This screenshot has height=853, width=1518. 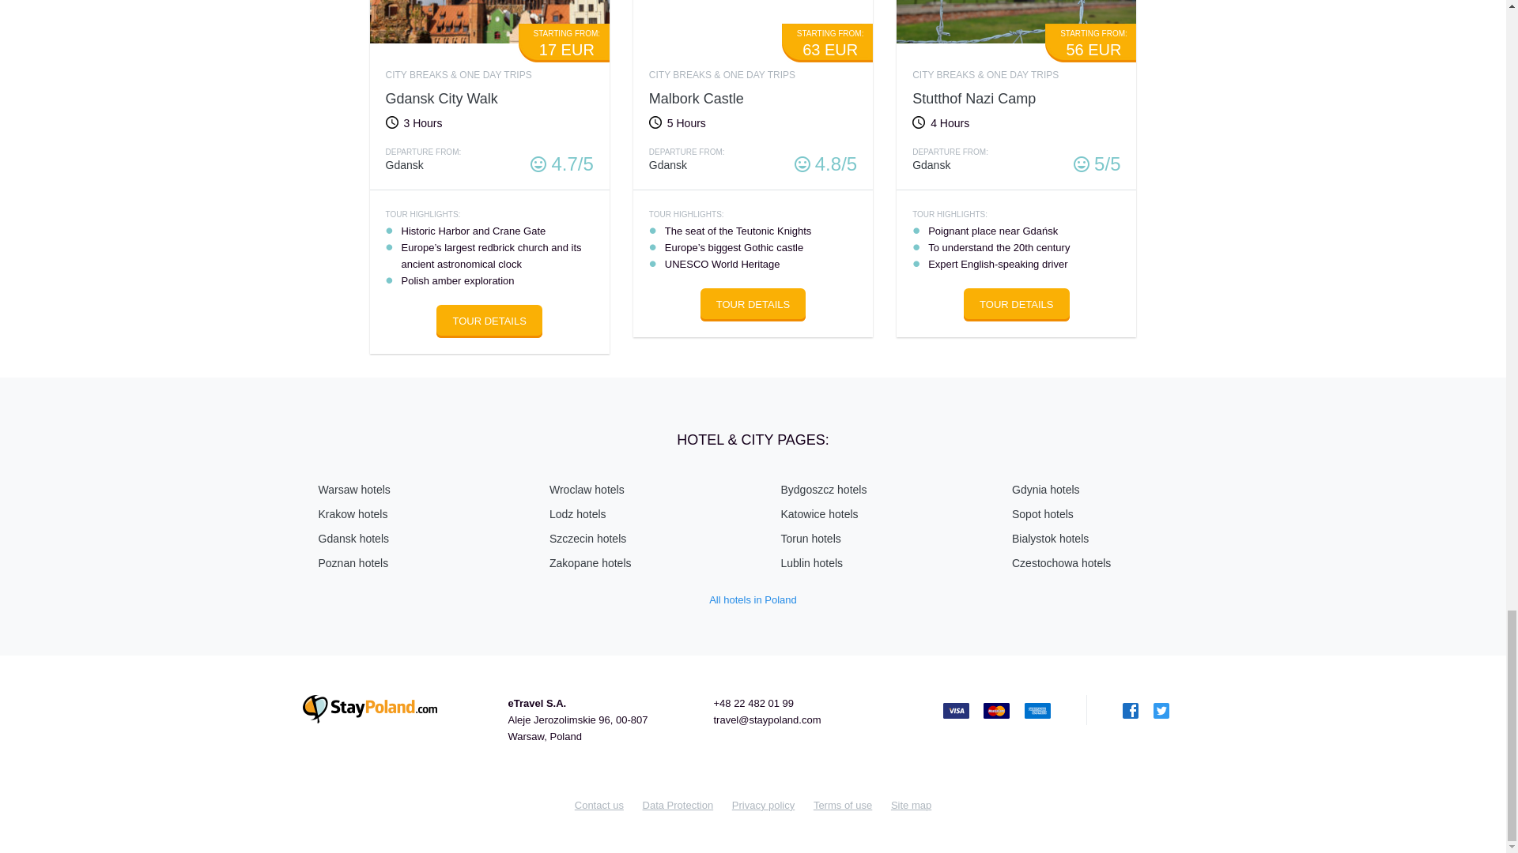 What do you see at coordinates (931, 164) in the screenshot?
I see `Gdansk` at bounding box center [931, 164].